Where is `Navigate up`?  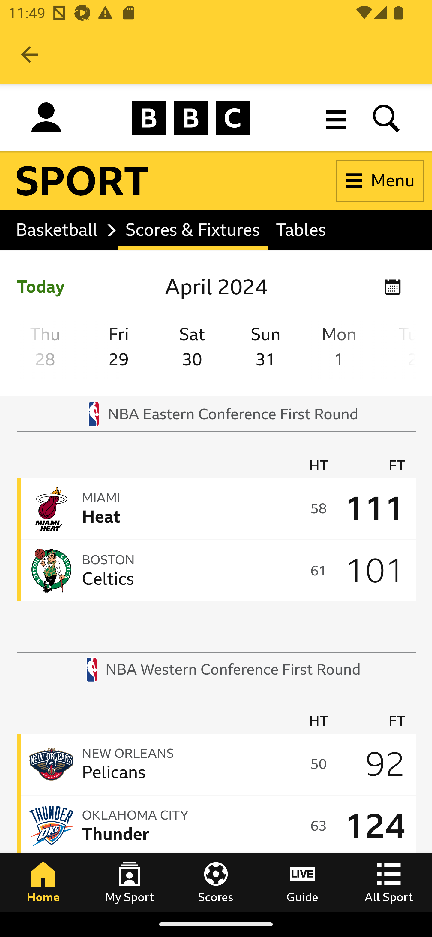 Navigate up is located at coordinates (29, 55).